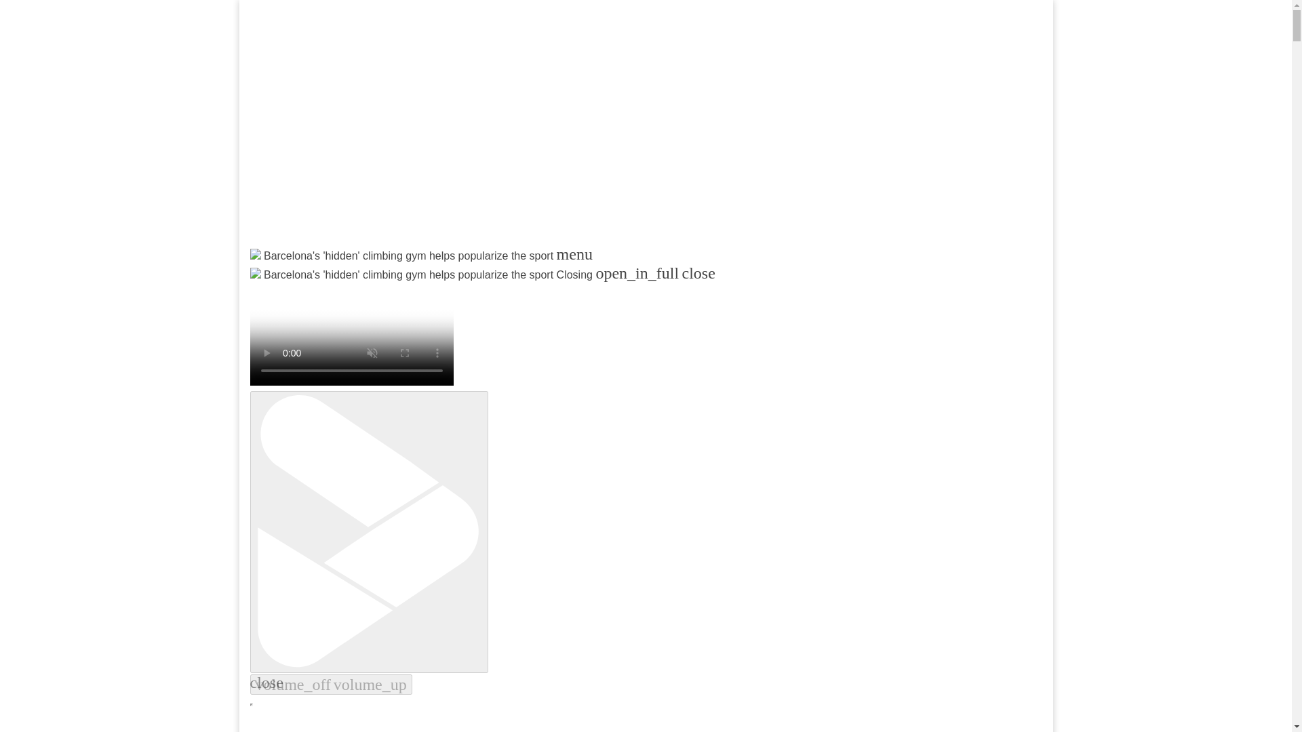  What do you see at coordinates (414, 289) in the screenshot?
I see `Skope Entertainment Inc` at bounding box center [414, 289].